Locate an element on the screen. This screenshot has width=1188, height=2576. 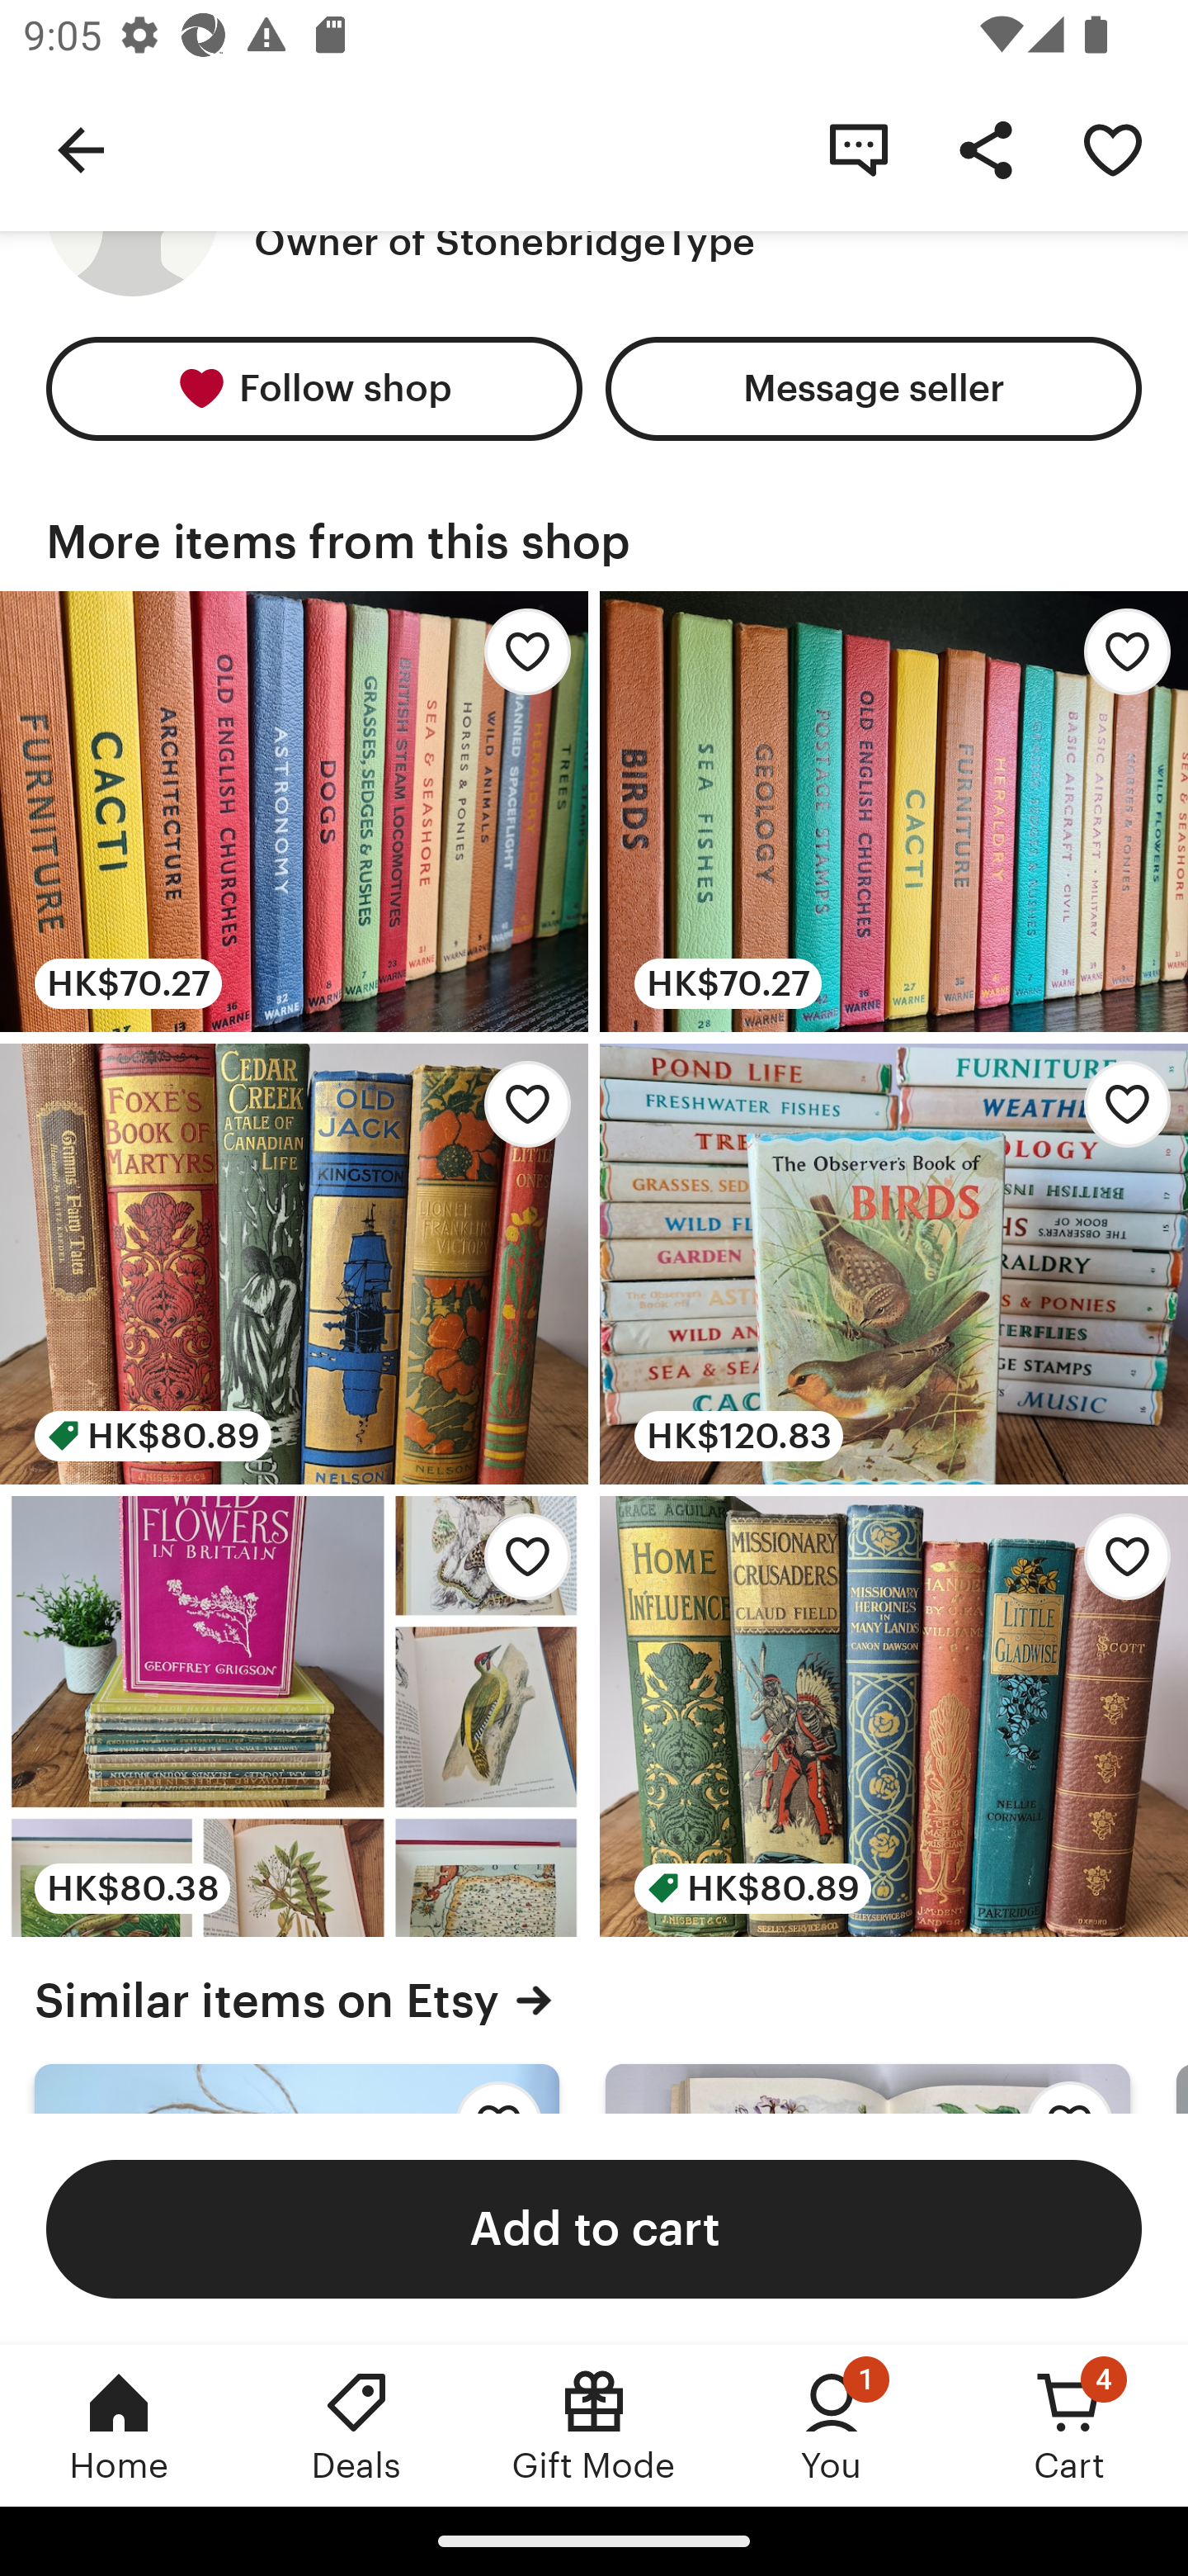
Share is located at coordinates (985, 149).